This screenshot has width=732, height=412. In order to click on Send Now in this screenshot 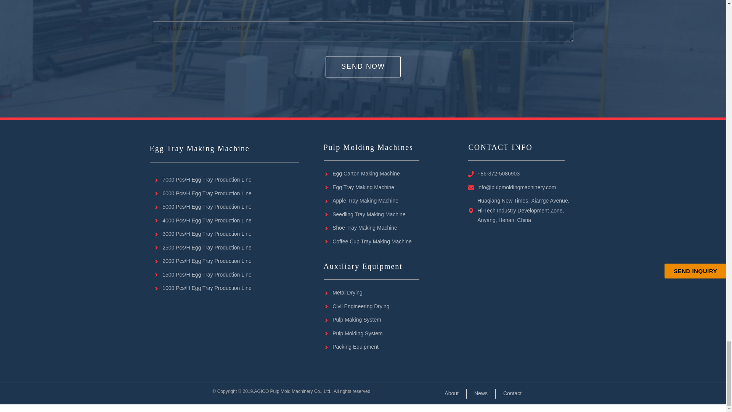, I will do `click(363, 66)`.